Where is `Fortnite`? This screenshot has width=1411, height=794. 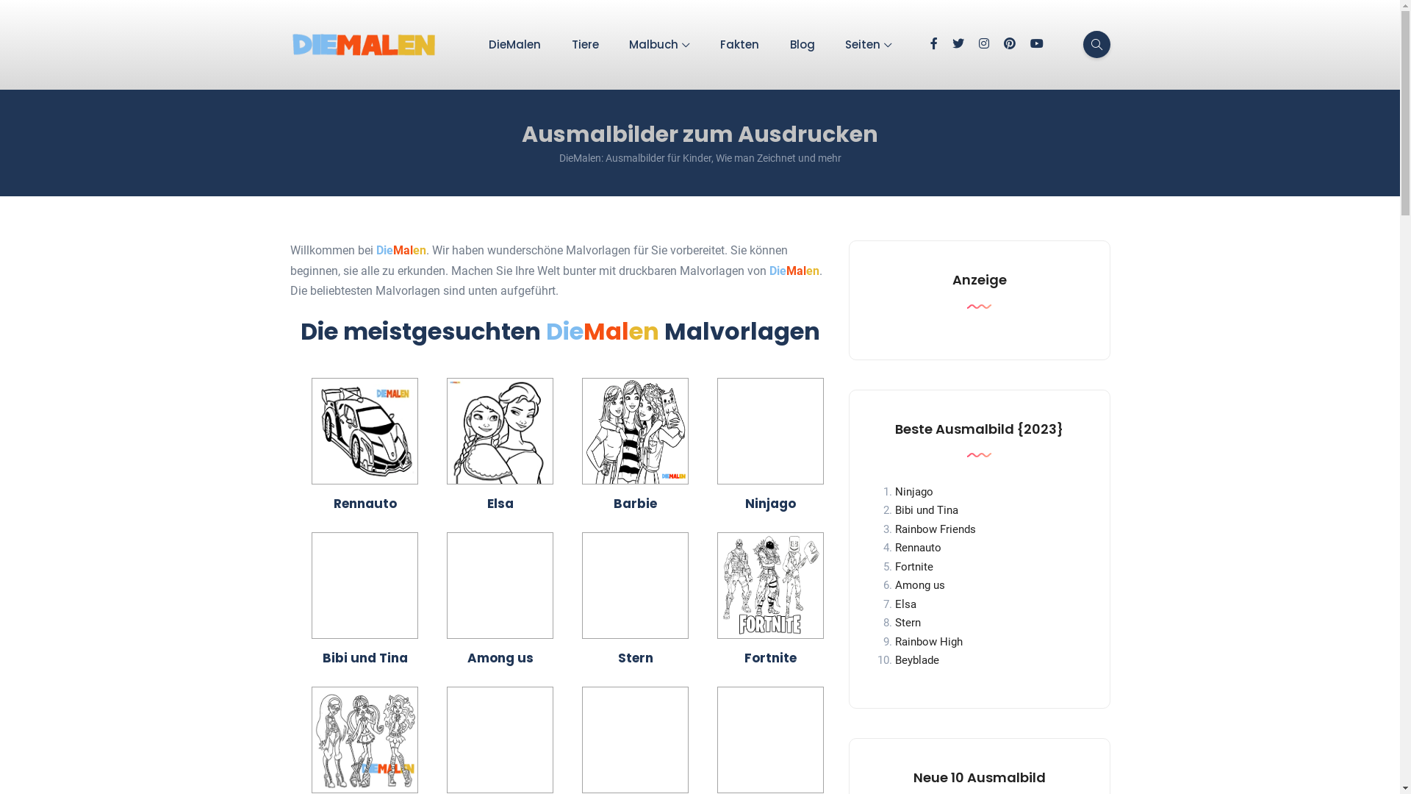
Fortnite is located at coordinates (914, 567).